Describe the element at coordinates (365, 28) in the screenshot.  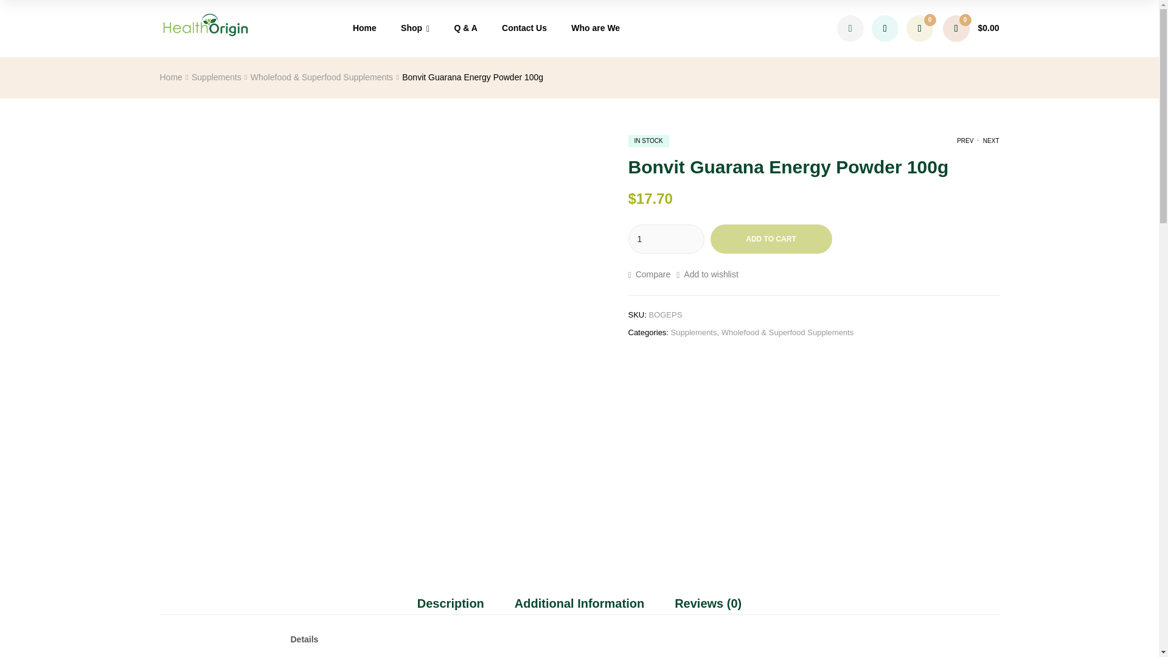
I see `Home` at that location.